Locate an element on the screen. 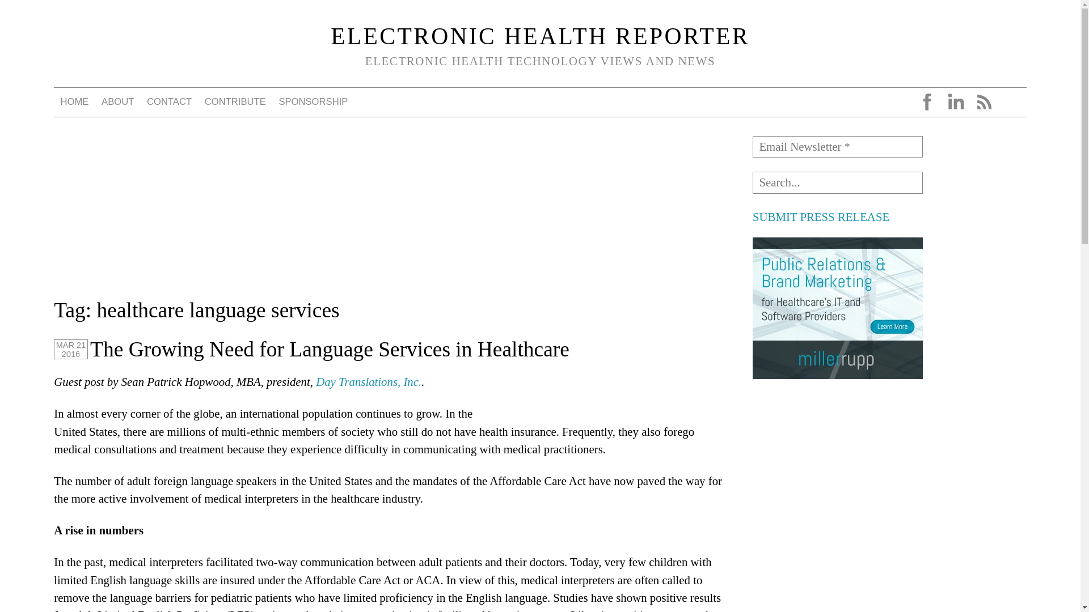  CONTACT is located at coordinates (170, 101).